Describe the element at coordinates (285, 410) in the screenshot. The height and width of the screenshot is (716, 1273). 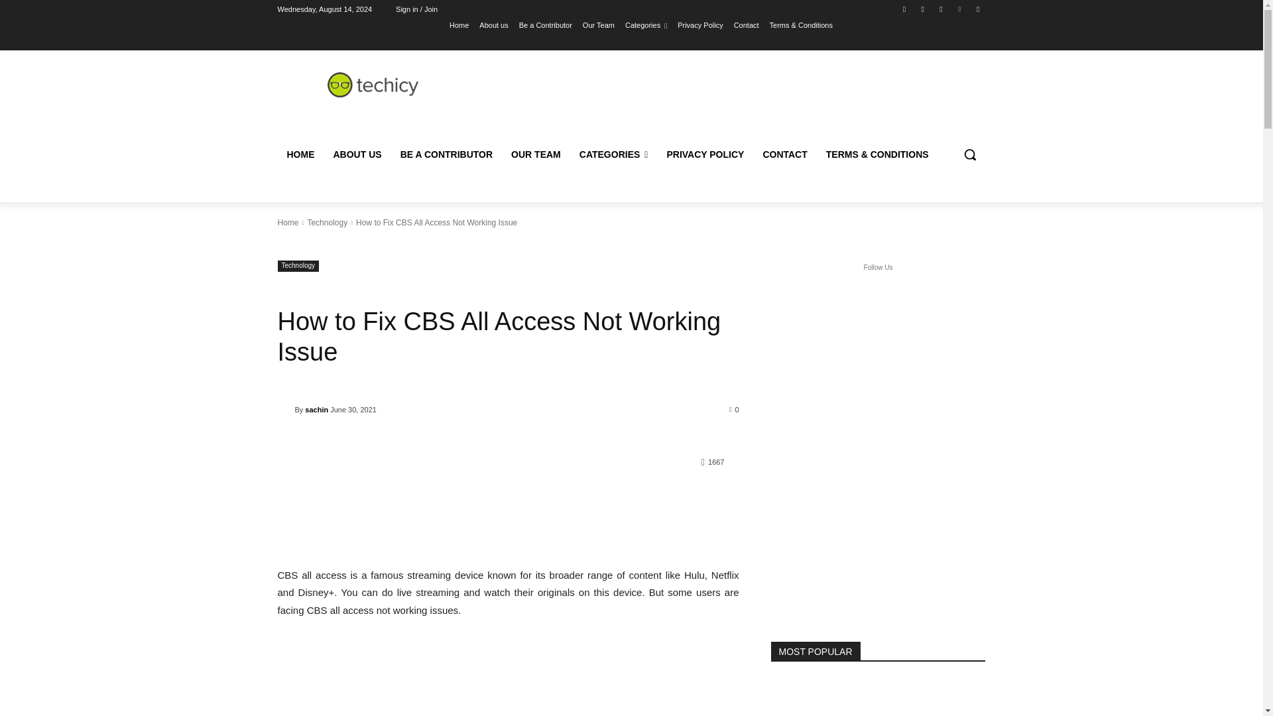
I see `sachin` at that location.